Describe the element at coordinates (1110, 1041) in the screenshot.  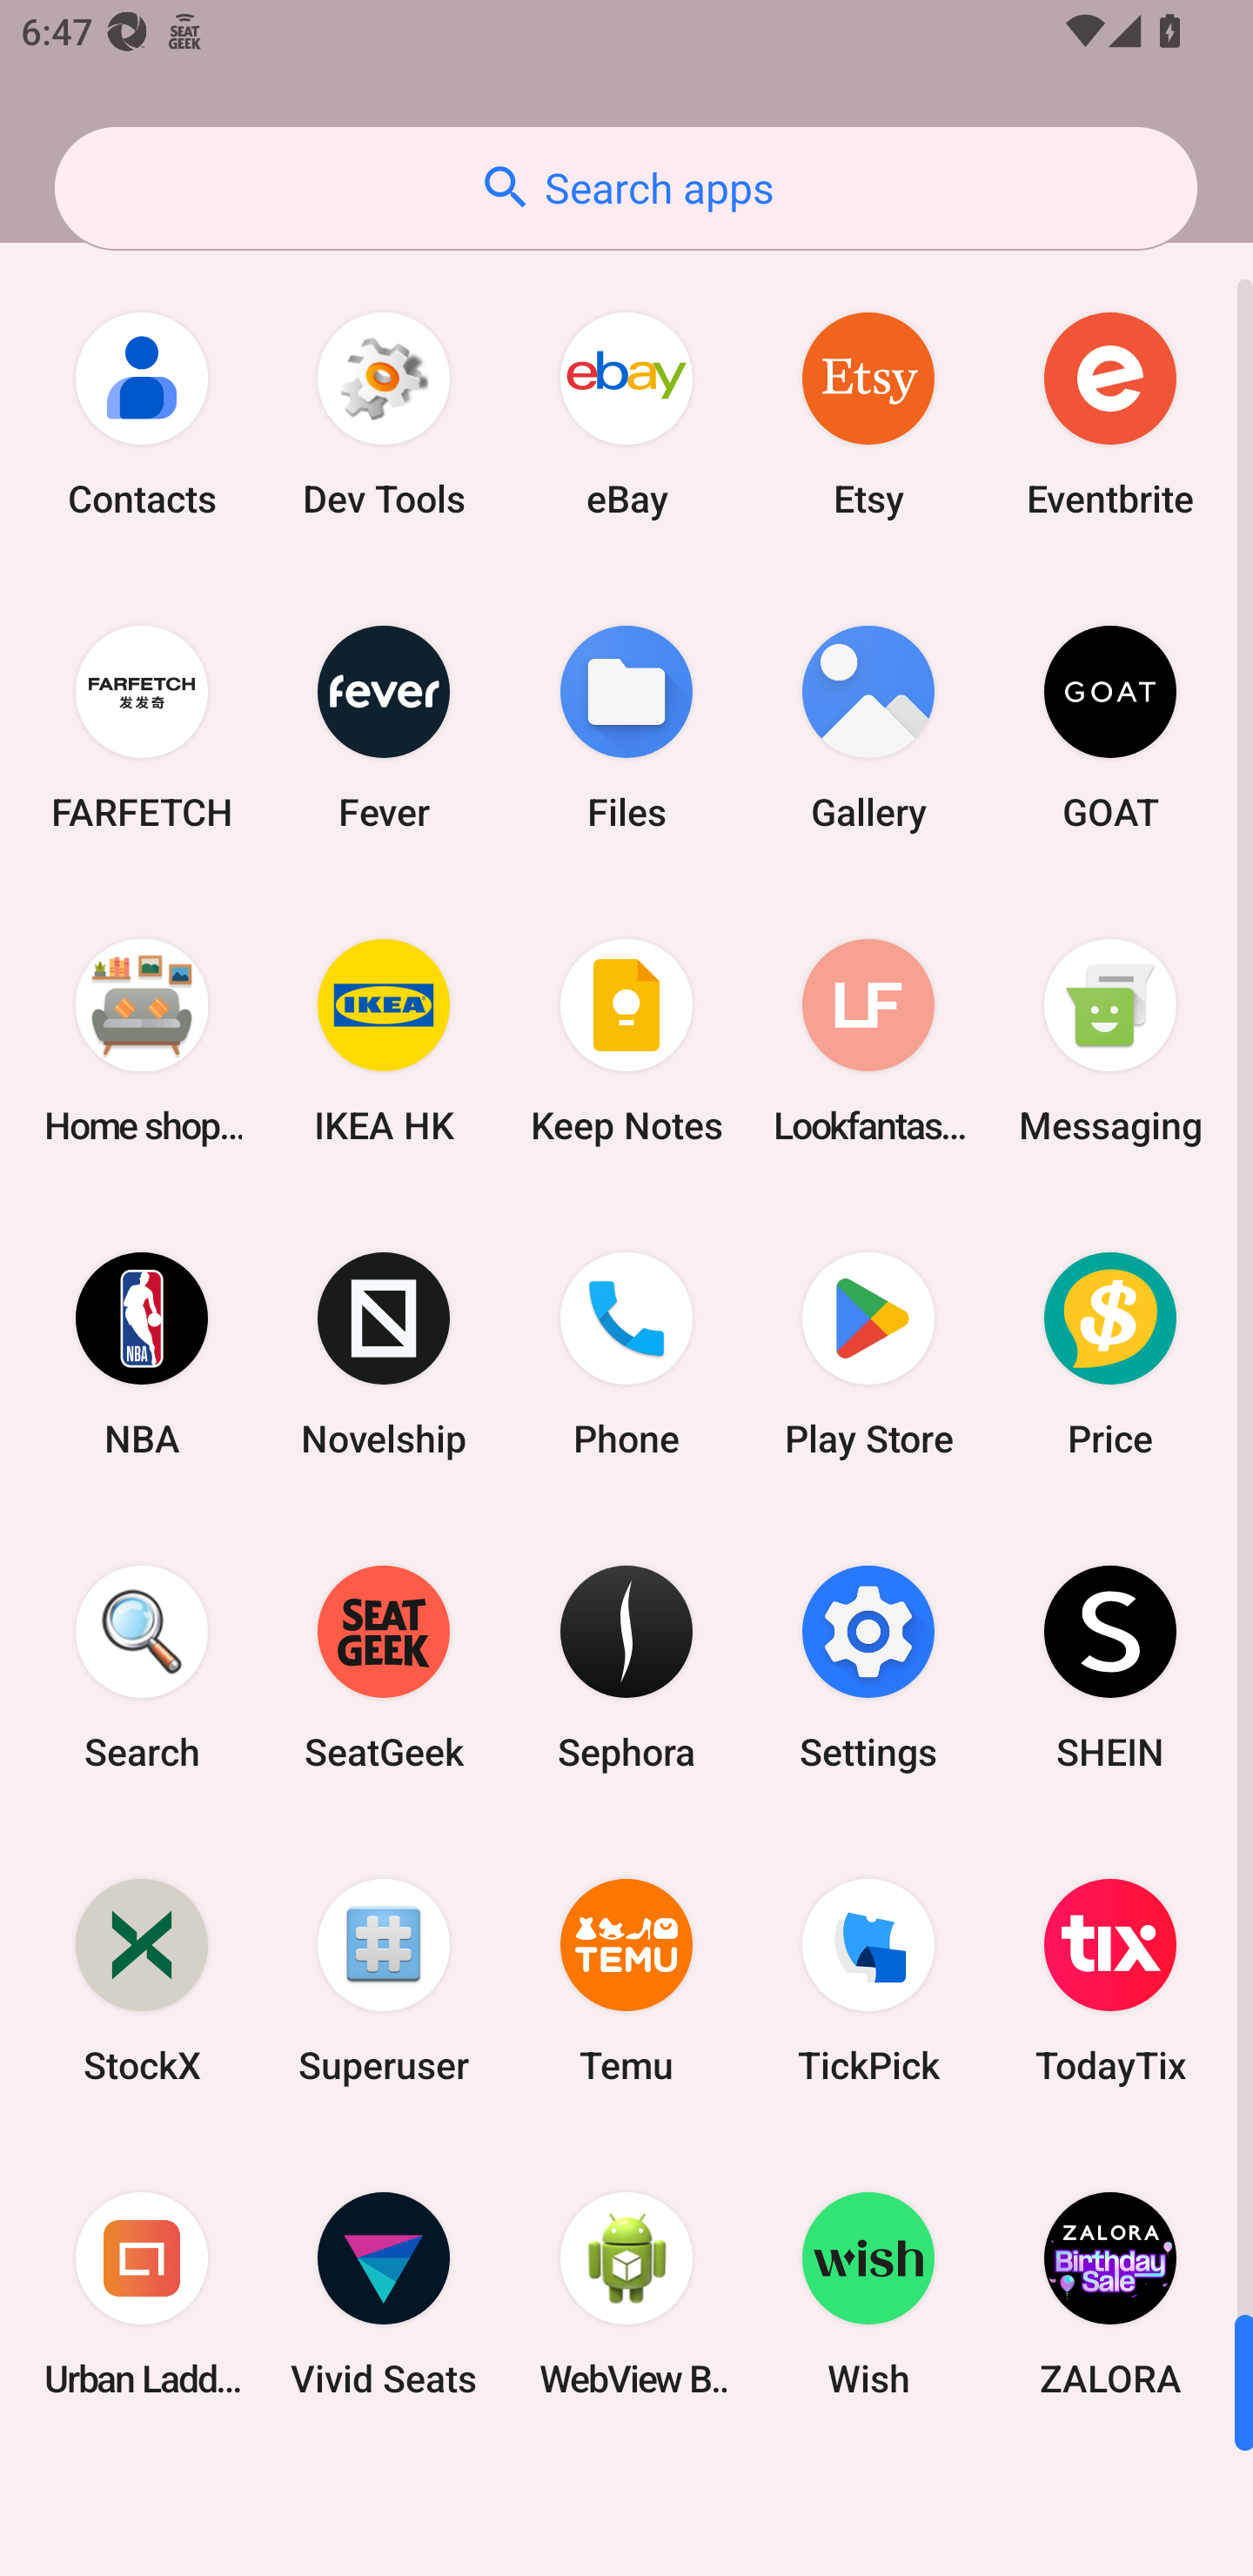
I see `Messaging` at that location.